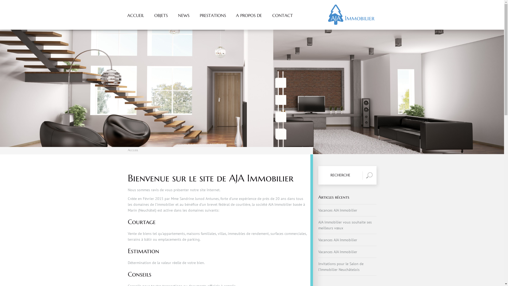 The image size is (508, 286). Describe the element at coordinates (133, 150) in the screenshot. I see `Accueil` at that location.